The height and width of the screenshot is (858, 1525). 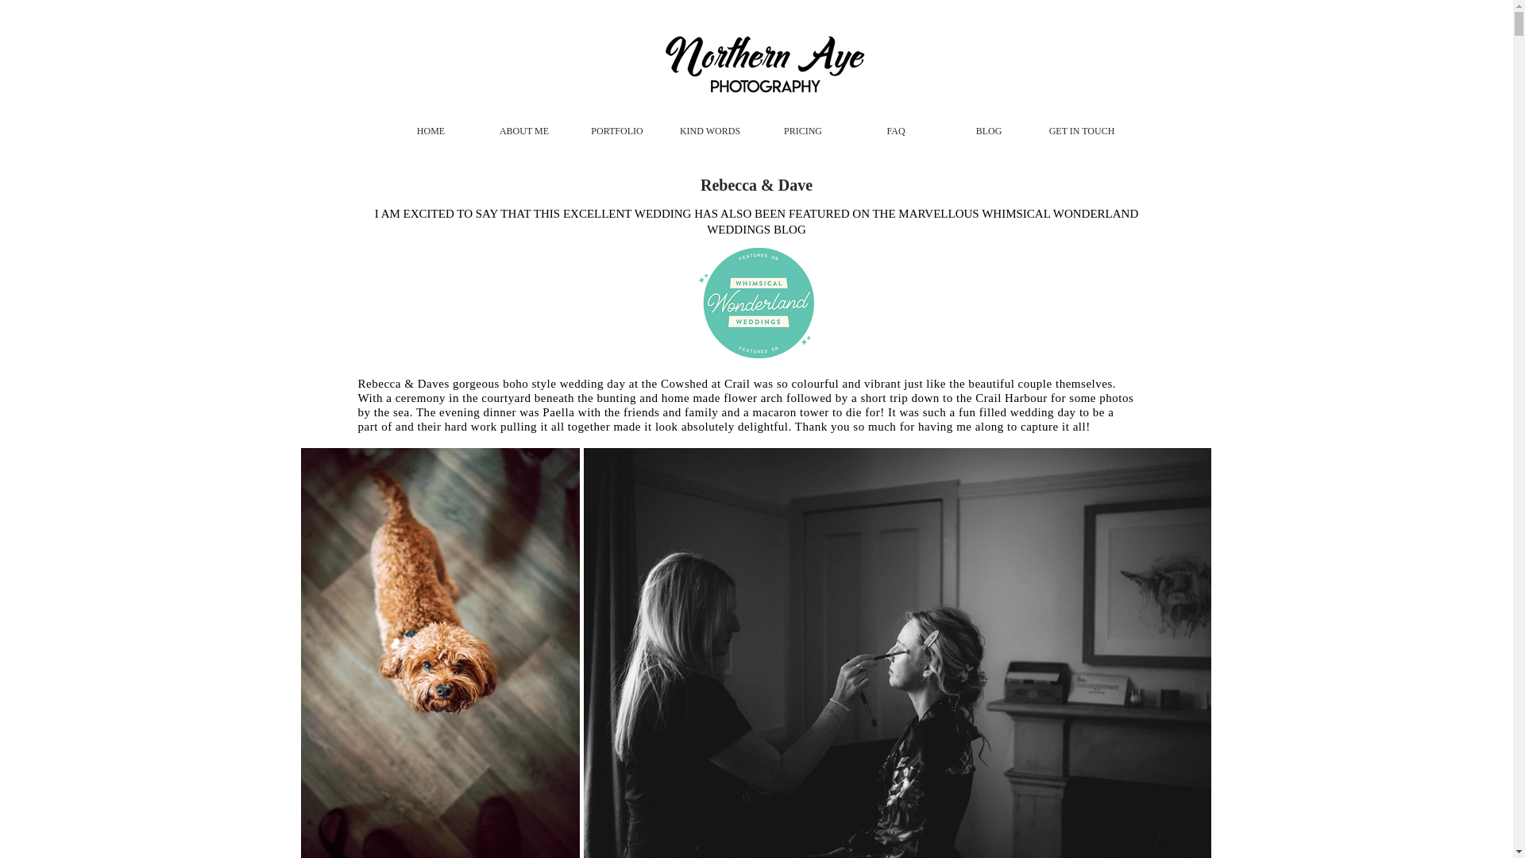 What do you see at coordinates (990, 130) in the screenshot?
I see `BLOG` at bounding box center [990, 130].